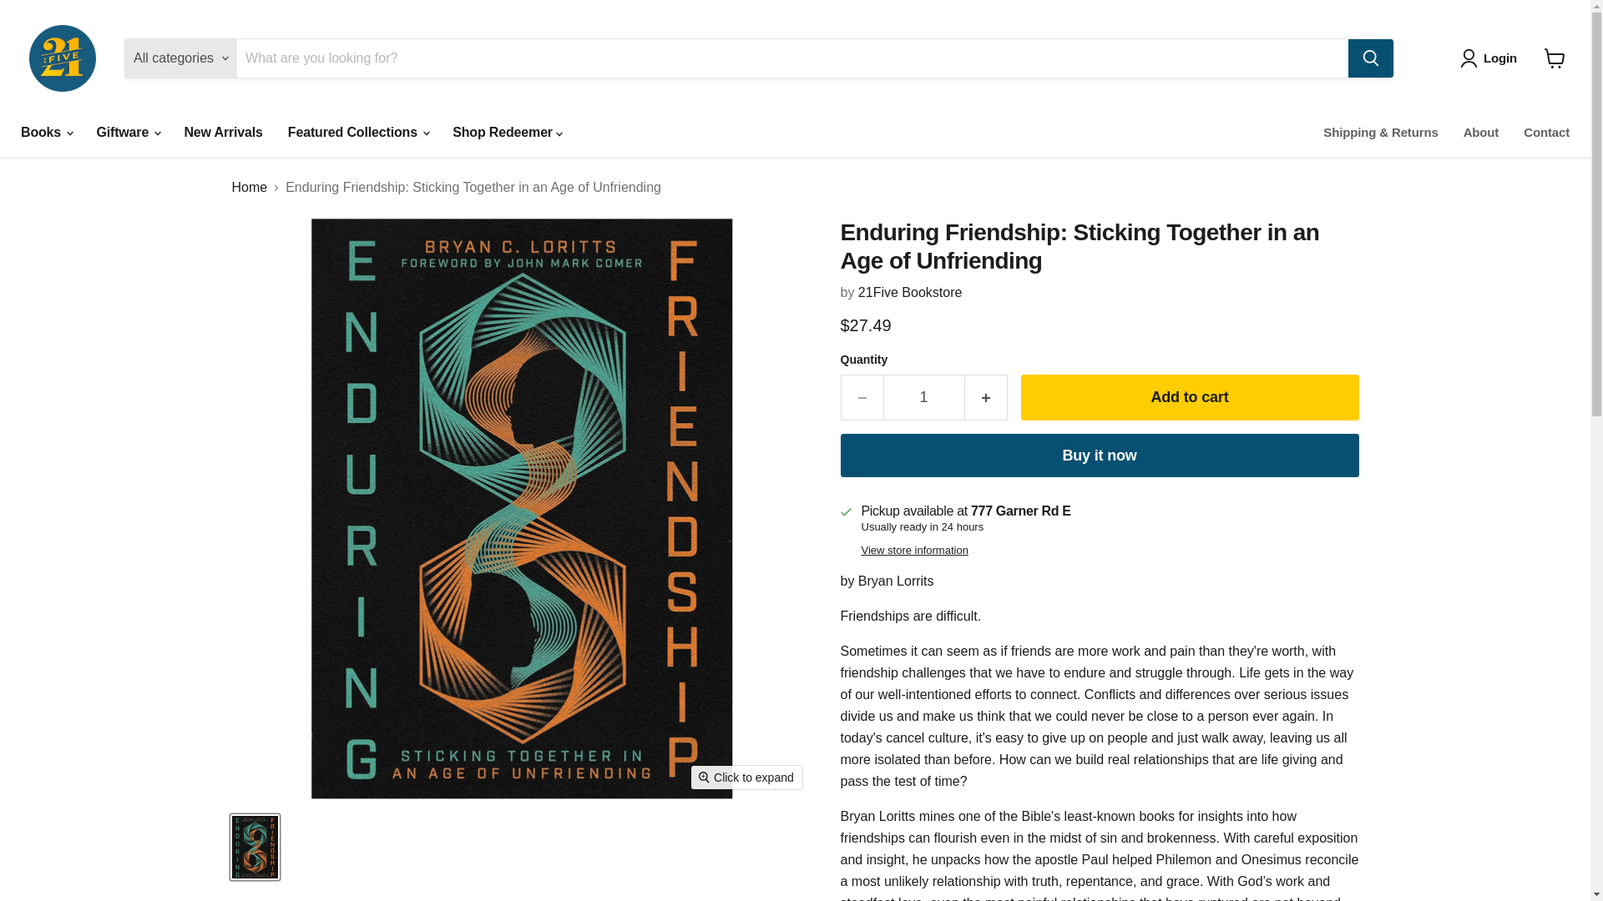 This screenshot has height=901, width=1603. I want to click on View cart, so click(1555, 58).